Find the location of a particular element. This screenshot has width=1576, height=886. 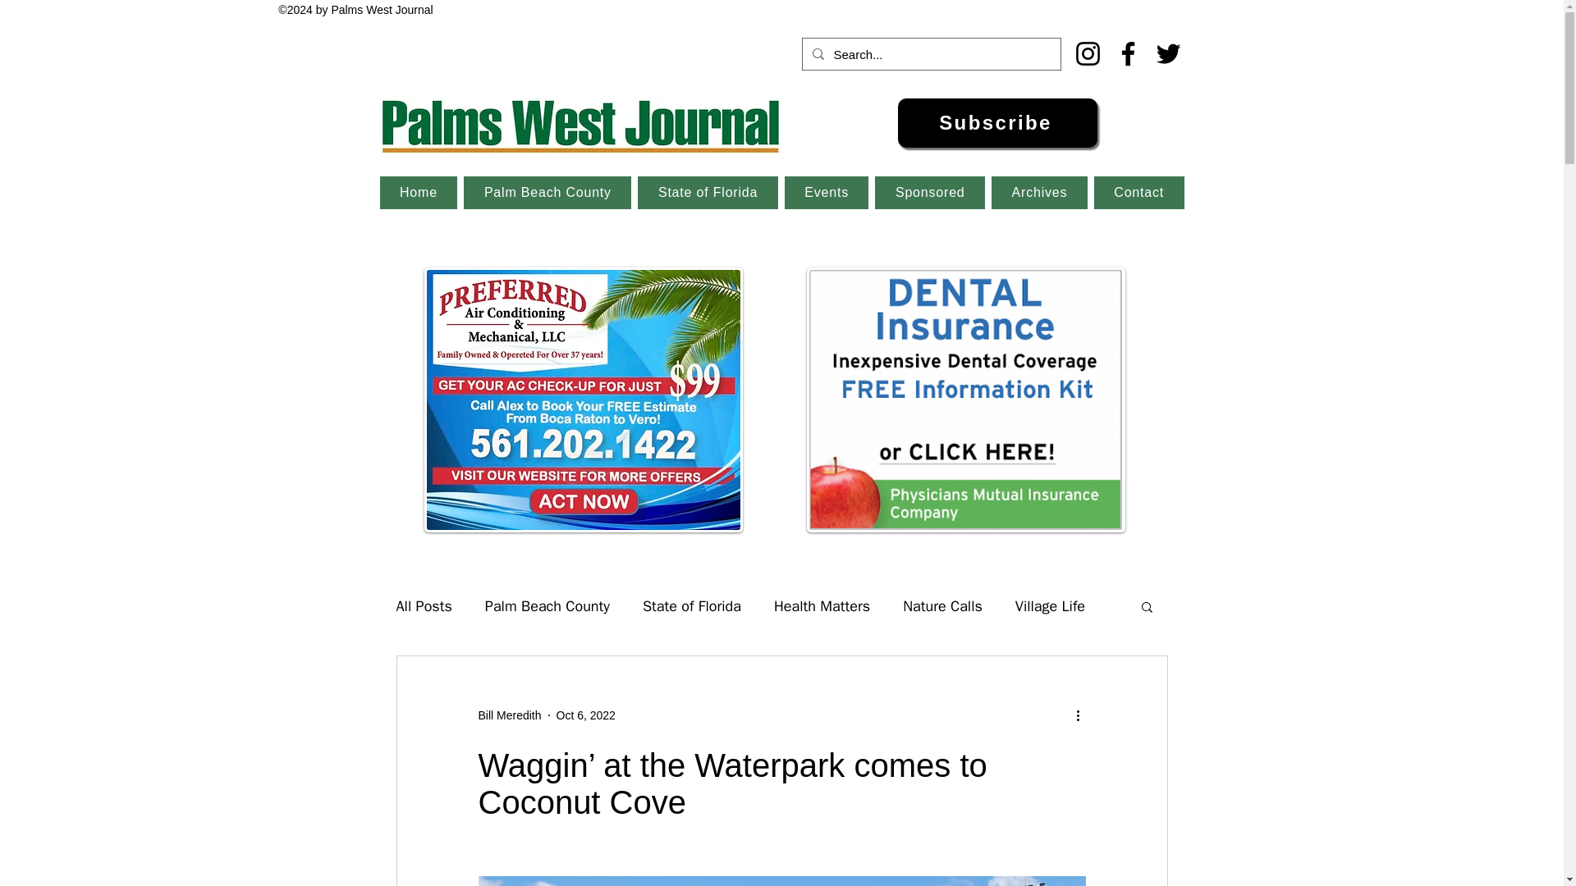

Health Matters is located at coordinates (821, 605).